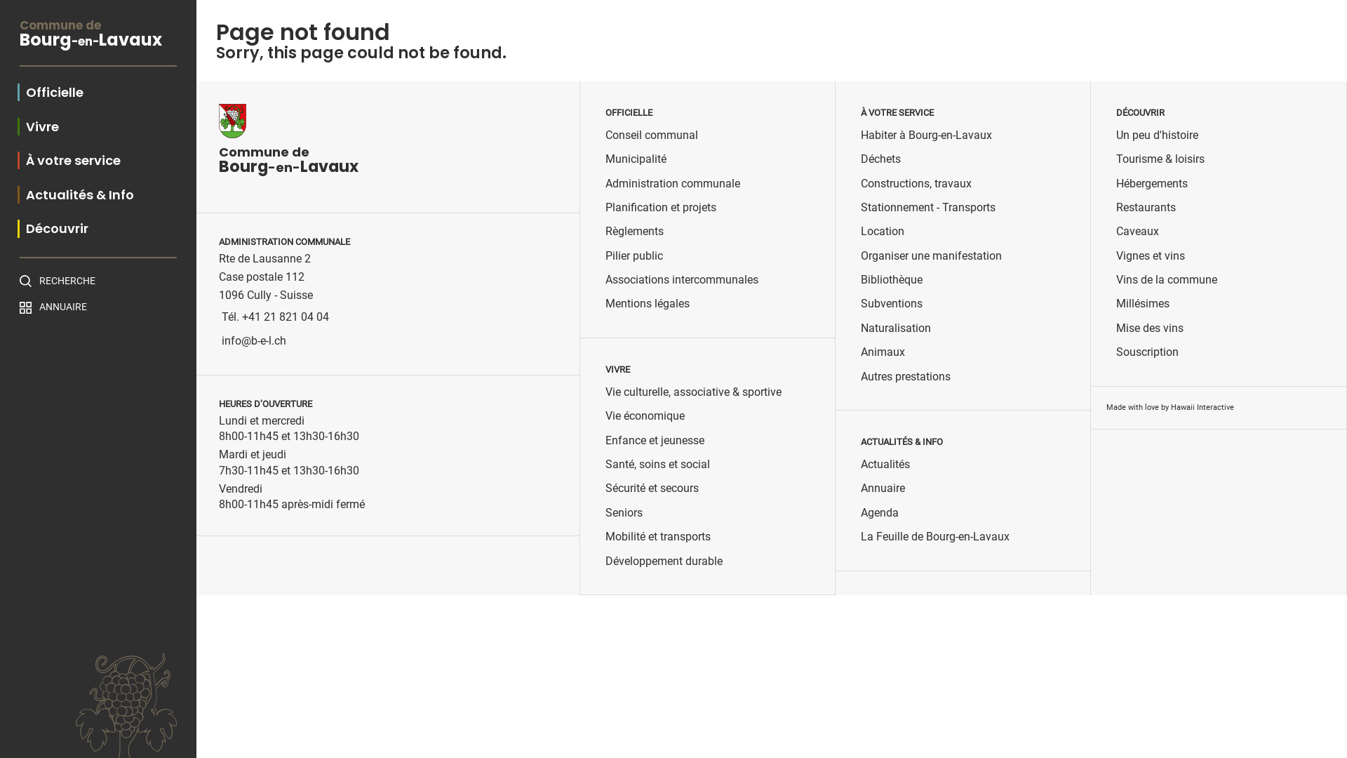  What do you see at coordinates (1167, 280) in the screenshot?
I see `Vins de la commune` at bounding box center [1167, 280].